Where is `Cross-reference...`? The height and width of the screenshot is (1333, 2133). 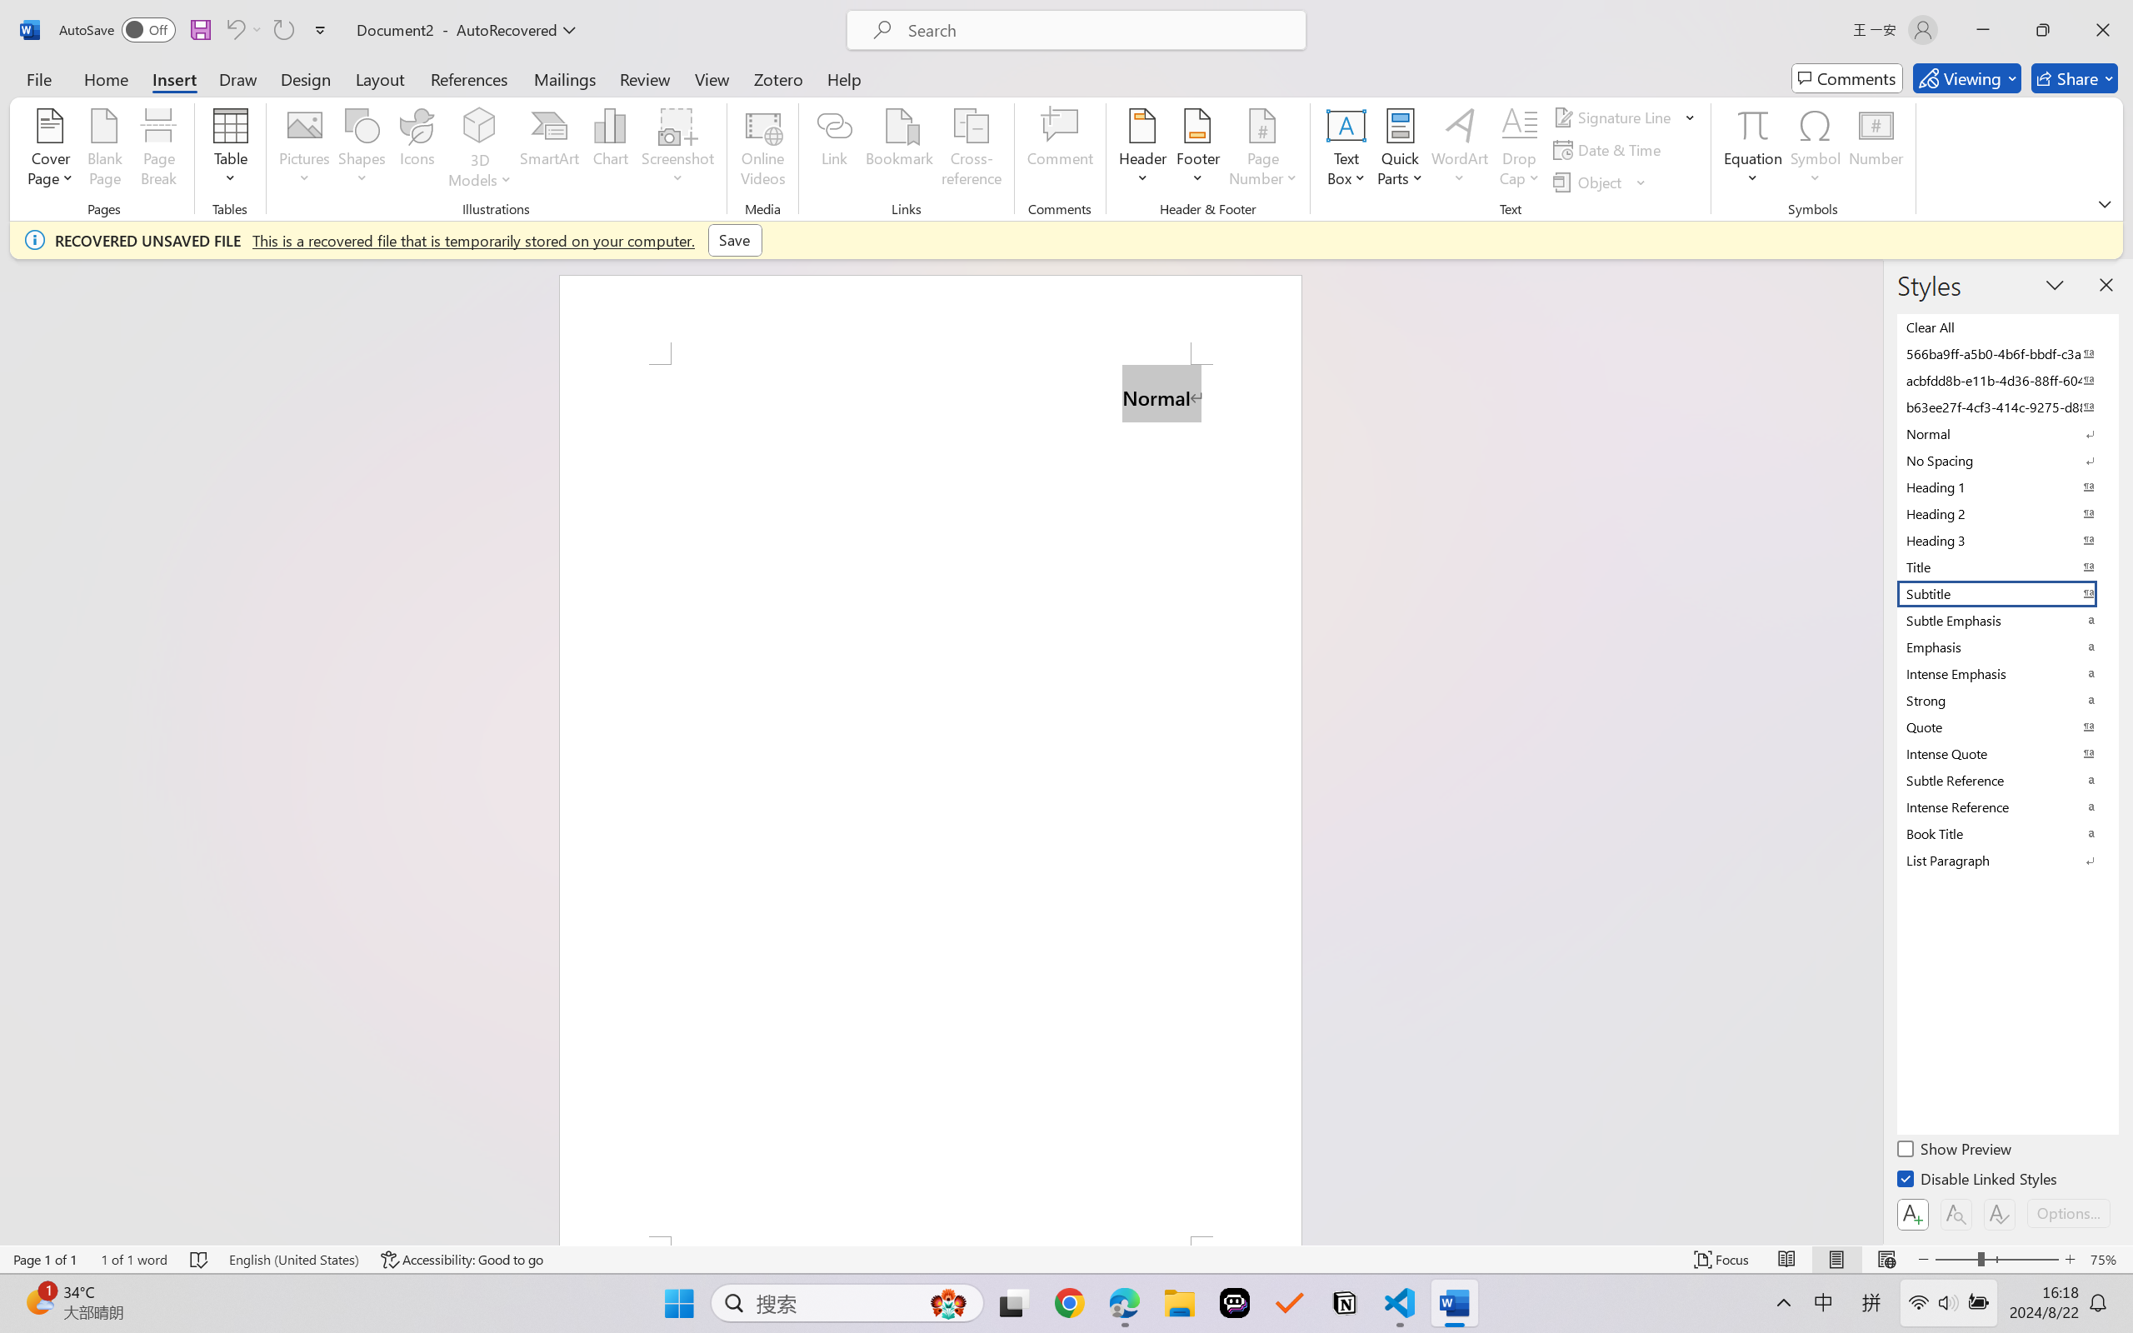 Cross-reference... is located at coordinates (972, 150).